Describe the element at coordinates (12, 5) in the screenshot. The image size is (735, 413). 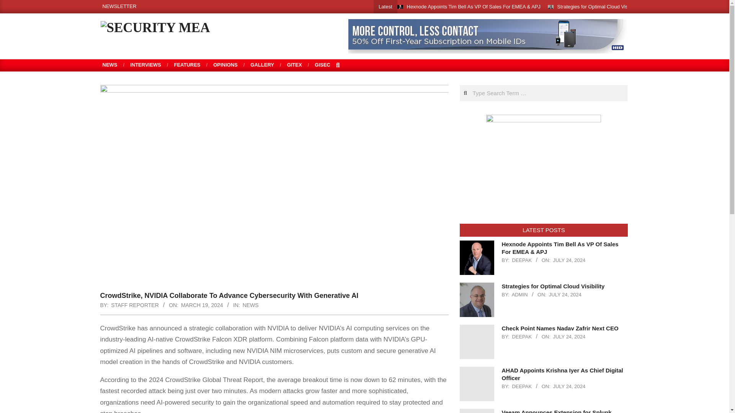
I see `Search` at that location.